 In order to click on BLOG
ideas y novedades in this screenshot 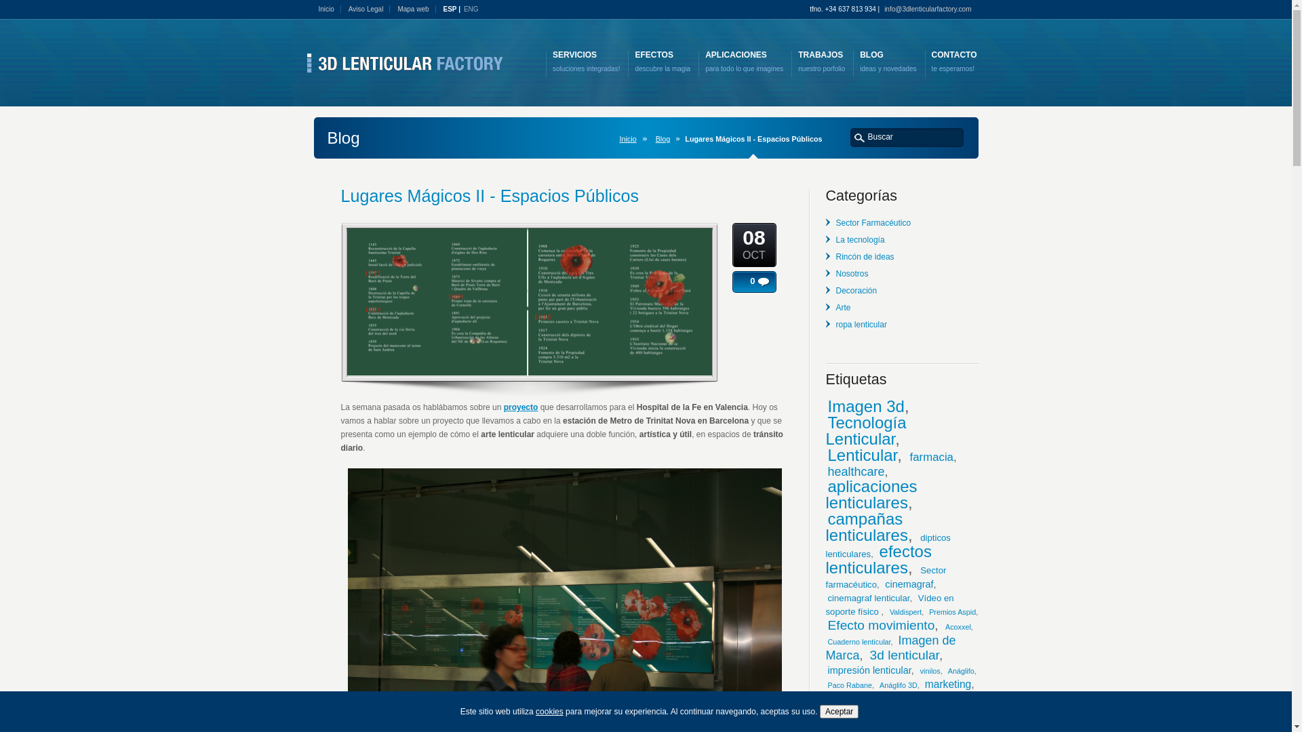, I will do `click(888, 62)`.